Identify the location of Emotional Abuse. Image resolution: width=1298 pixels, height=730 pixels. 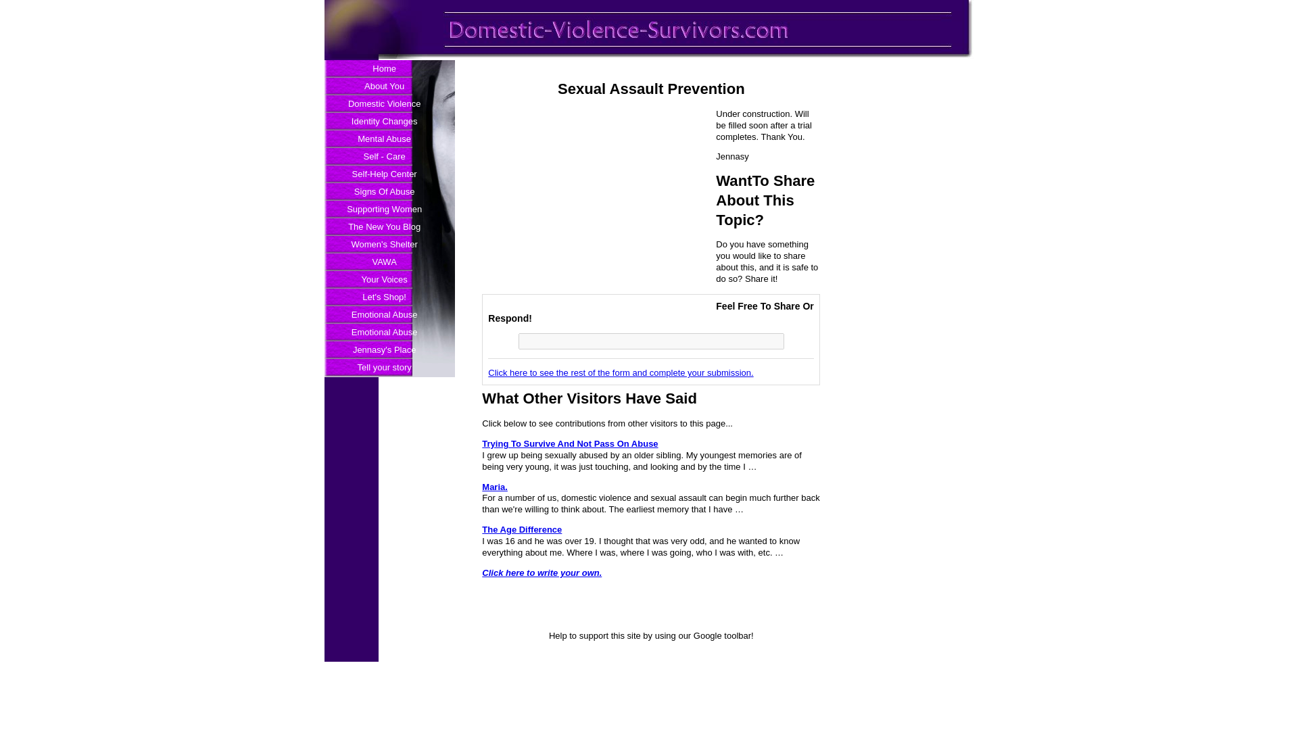
(384, 315).